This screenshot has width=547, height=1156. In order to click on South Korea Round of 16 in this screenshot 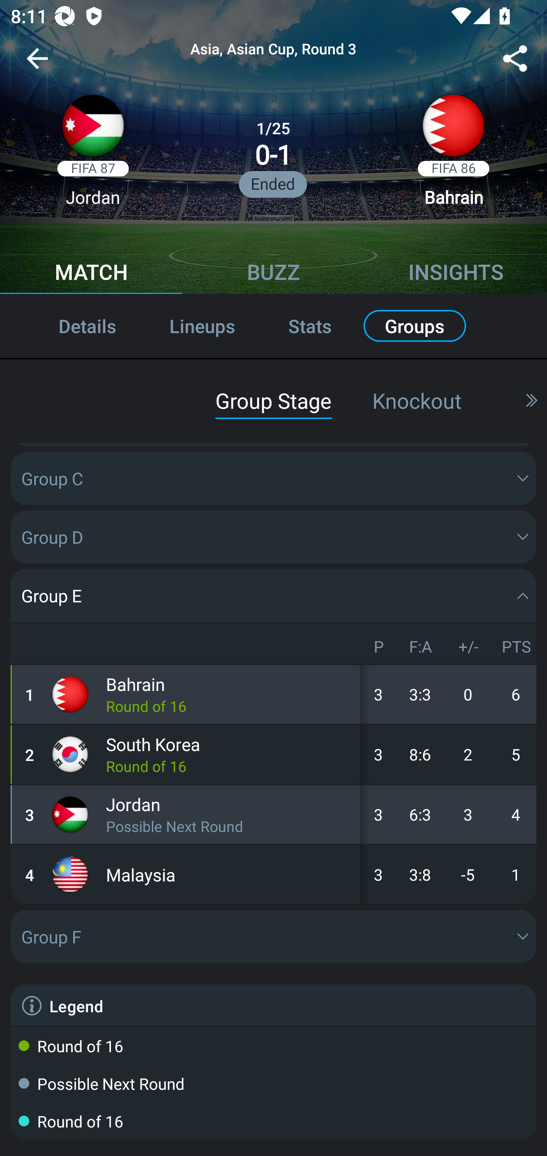, I will do `click(230, 754)`.